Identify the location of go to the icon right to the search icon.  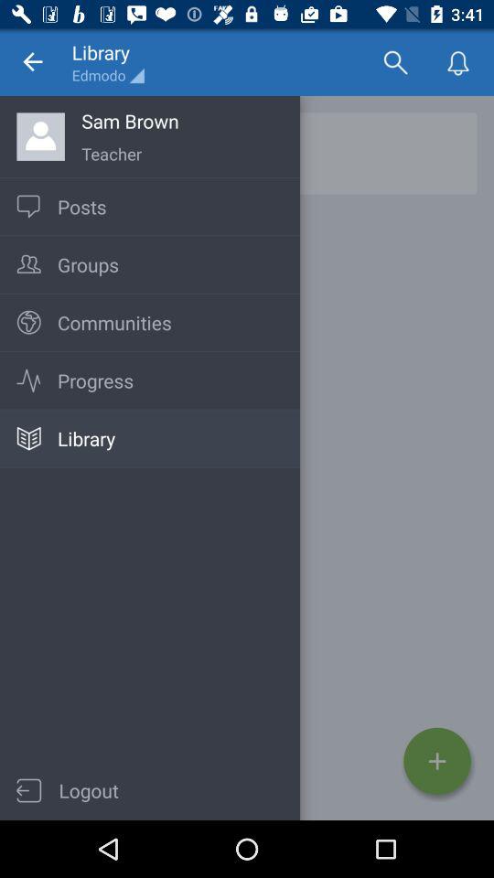
(459, 62).